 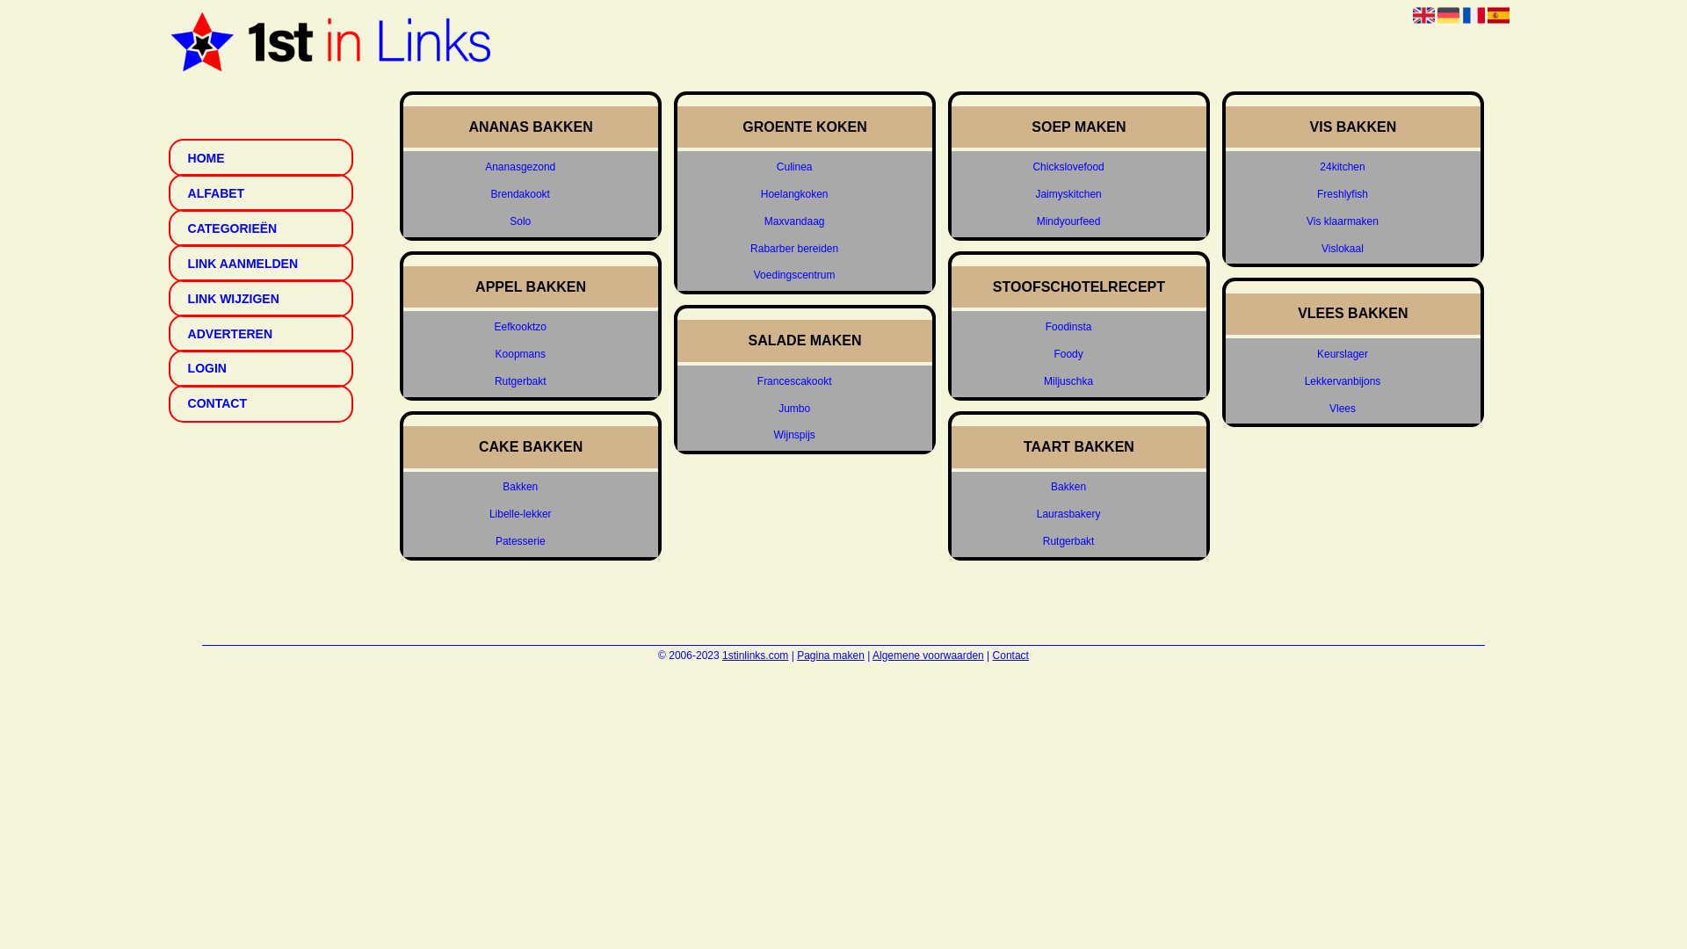 I want to click on Mindyourfeed, so click(x=1068, y=221).